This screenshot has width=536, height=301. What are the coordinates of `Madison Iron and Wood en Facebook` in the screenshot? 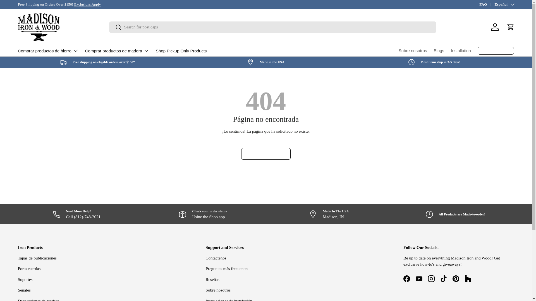 It's located at (406, 279).